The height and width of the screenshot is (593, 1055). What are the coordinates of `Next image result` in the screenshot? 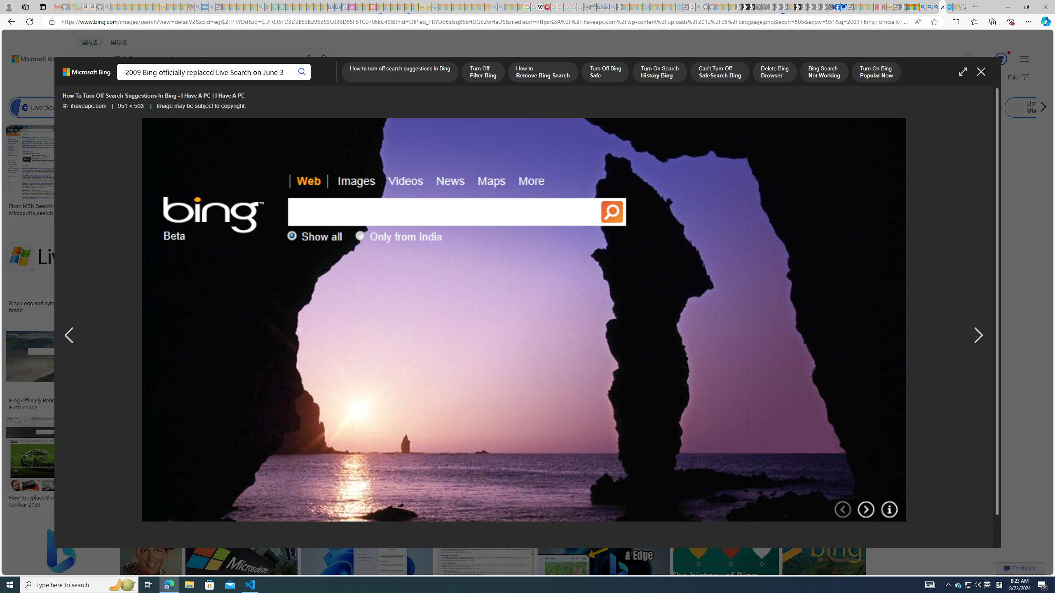 It's located at (978, 336).